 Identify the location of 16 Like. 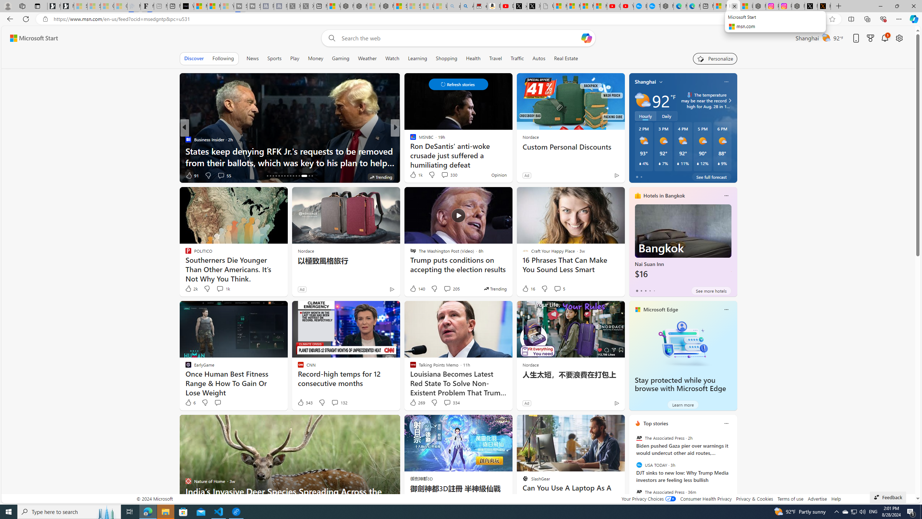
(528, 289).